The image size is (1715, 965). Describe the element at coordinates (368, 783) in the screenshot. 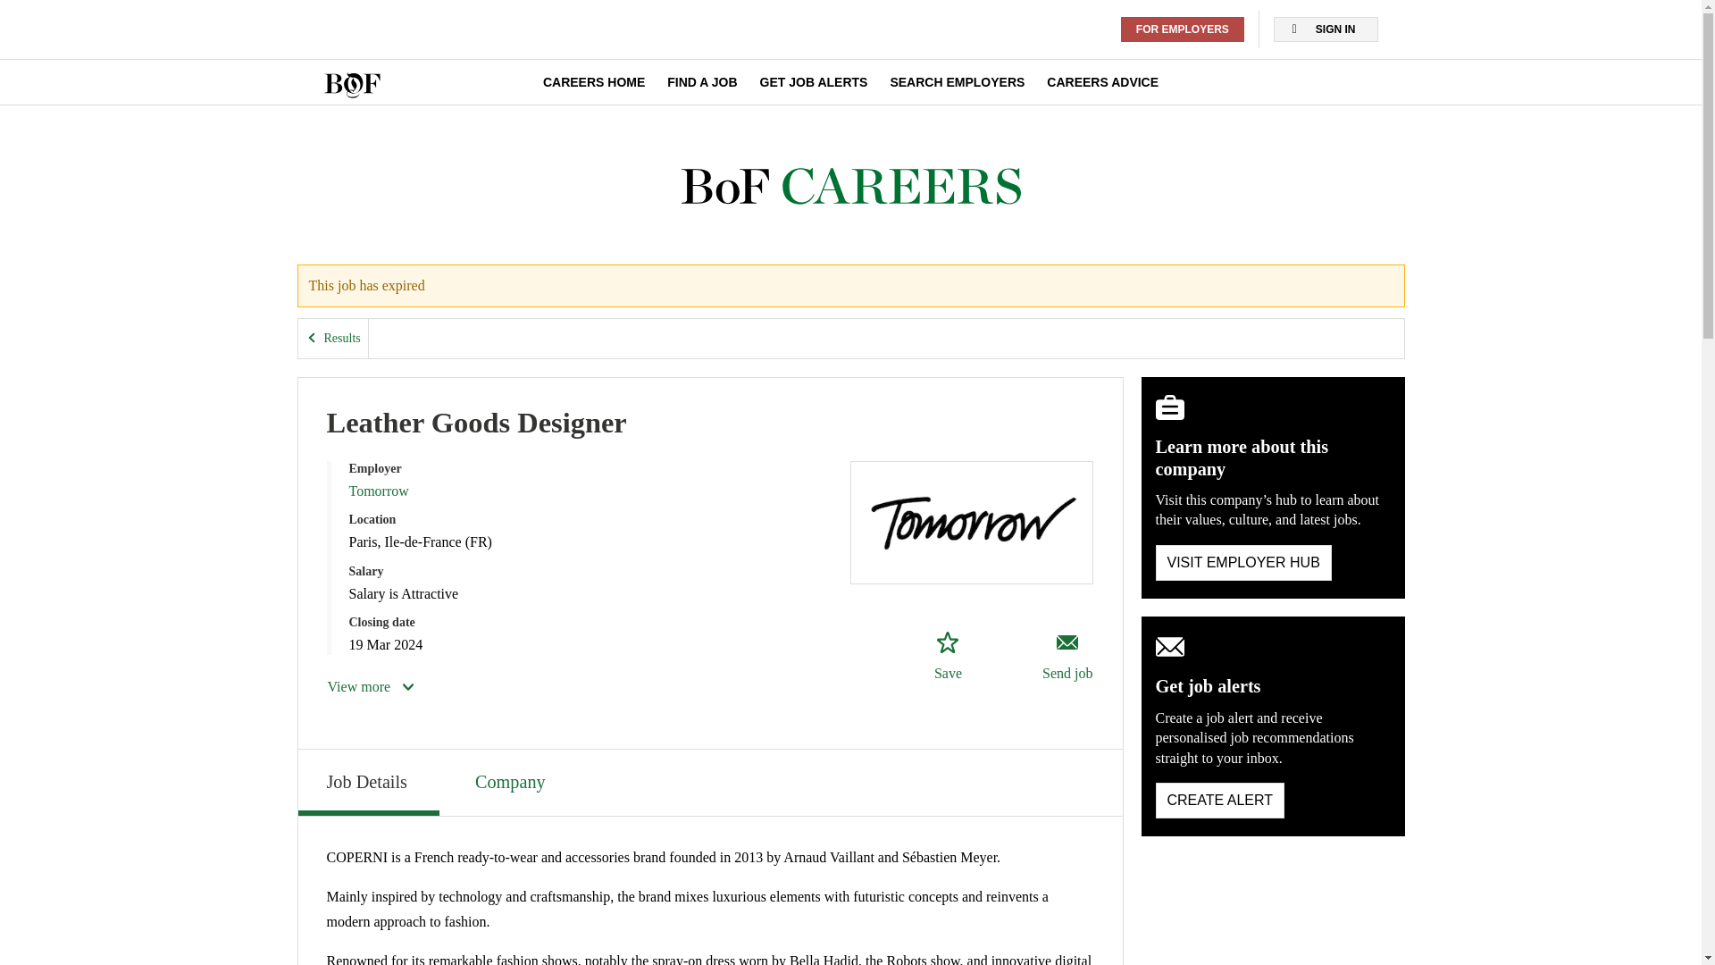

I see `Job Details` at that location.